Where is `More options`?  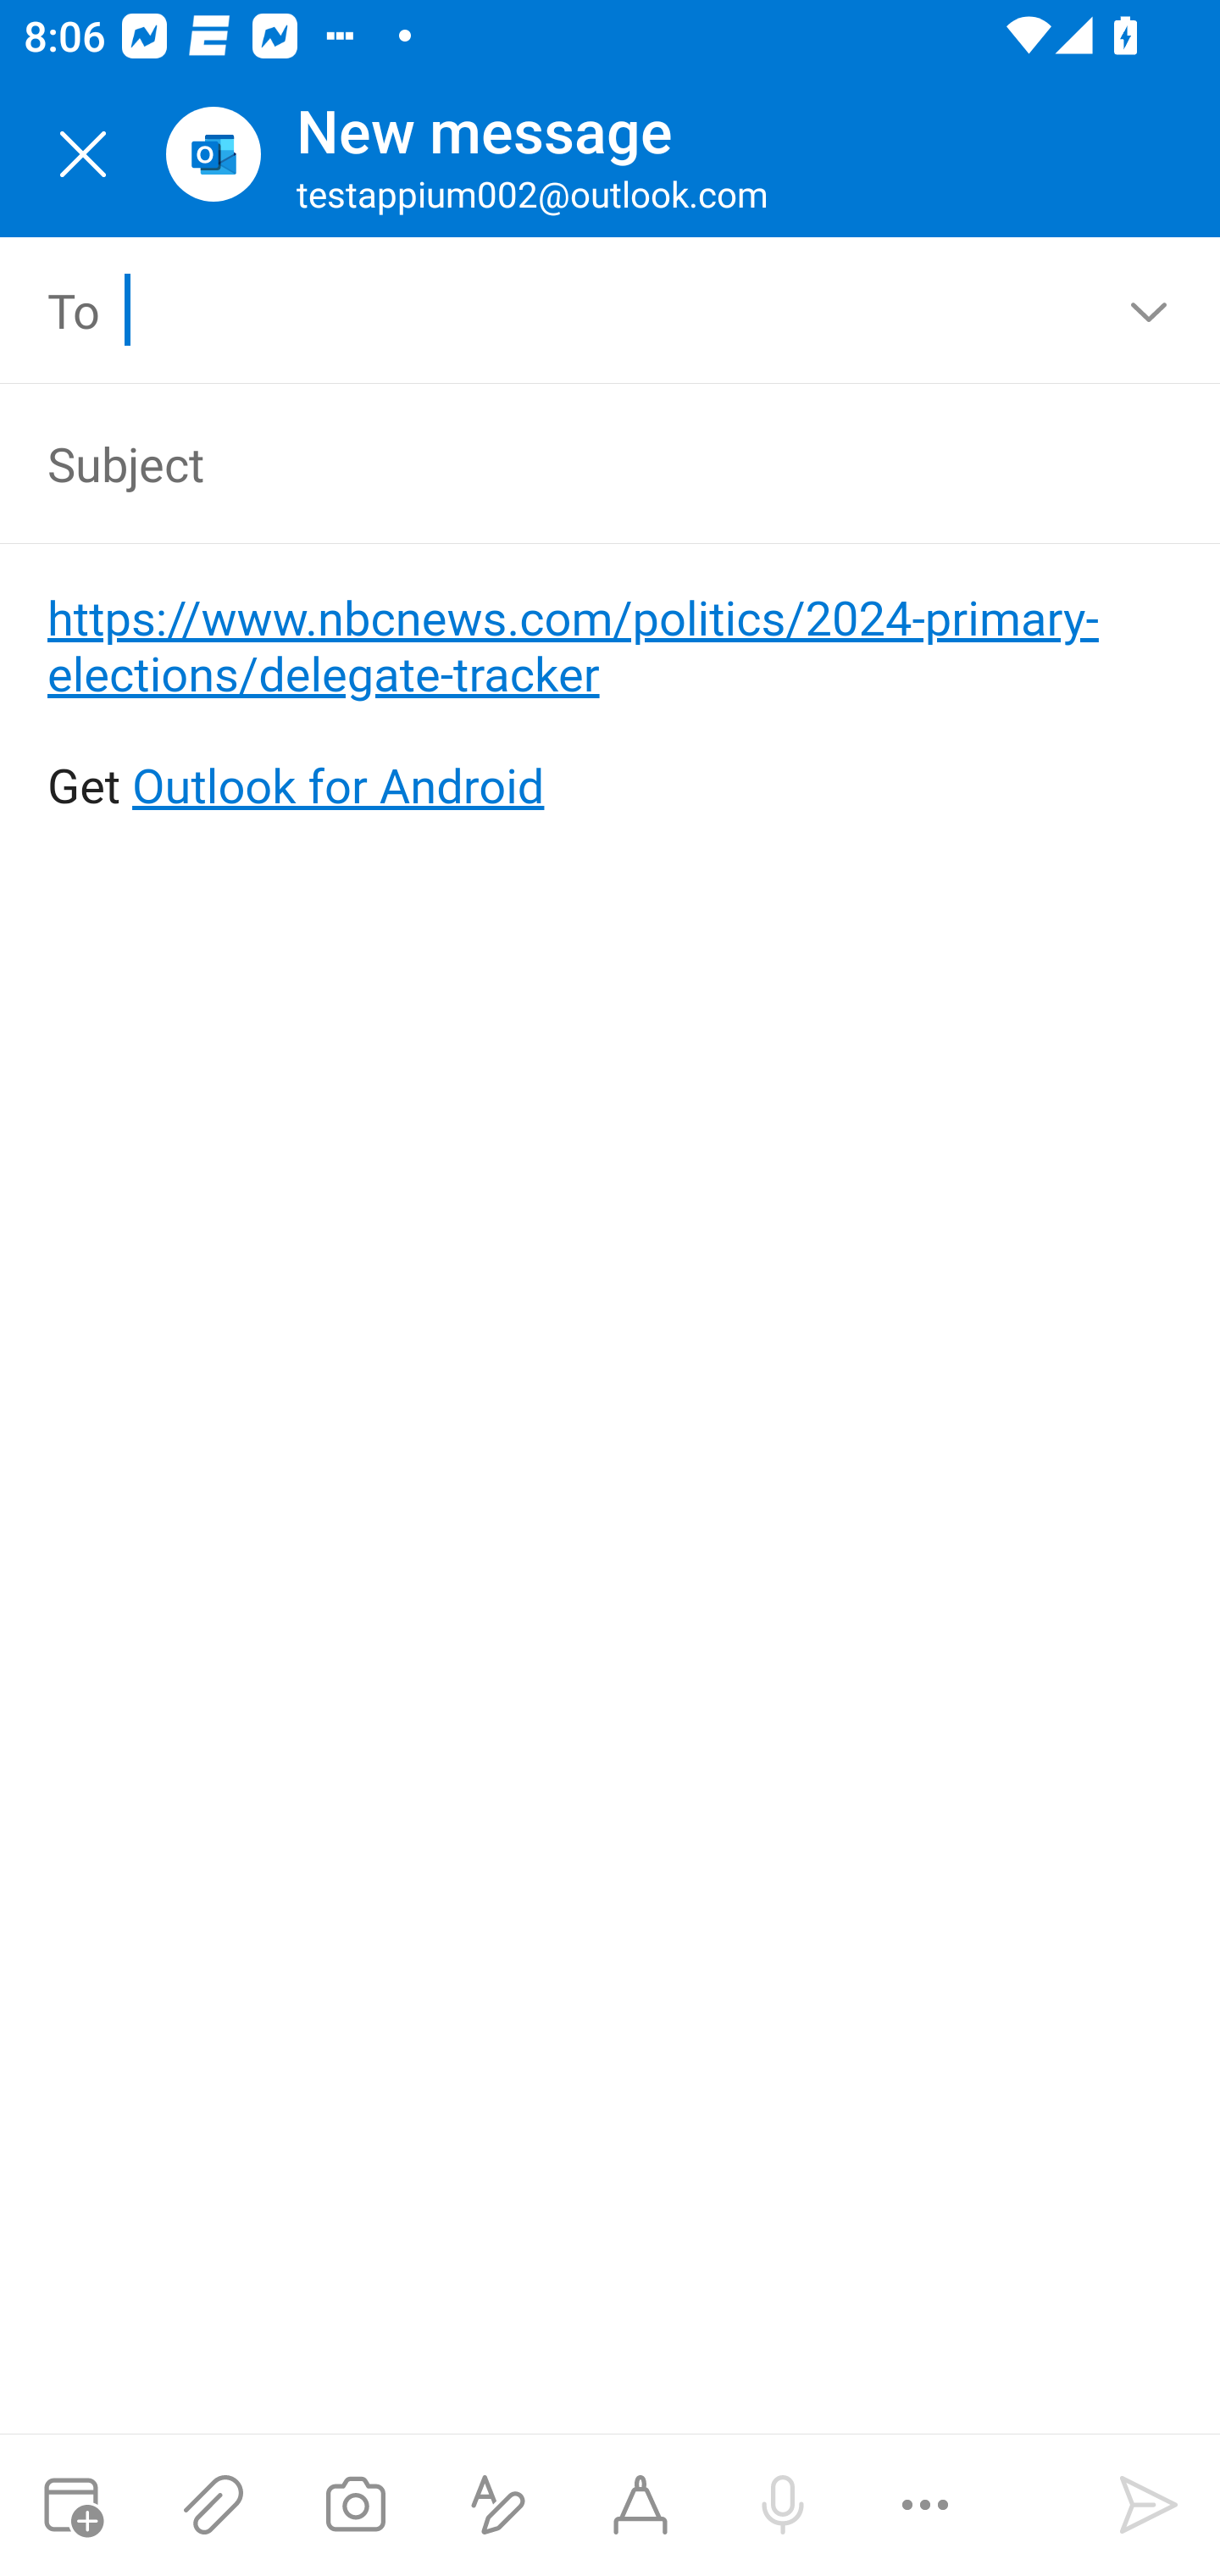 More options is located at coordinates (925, 2505).